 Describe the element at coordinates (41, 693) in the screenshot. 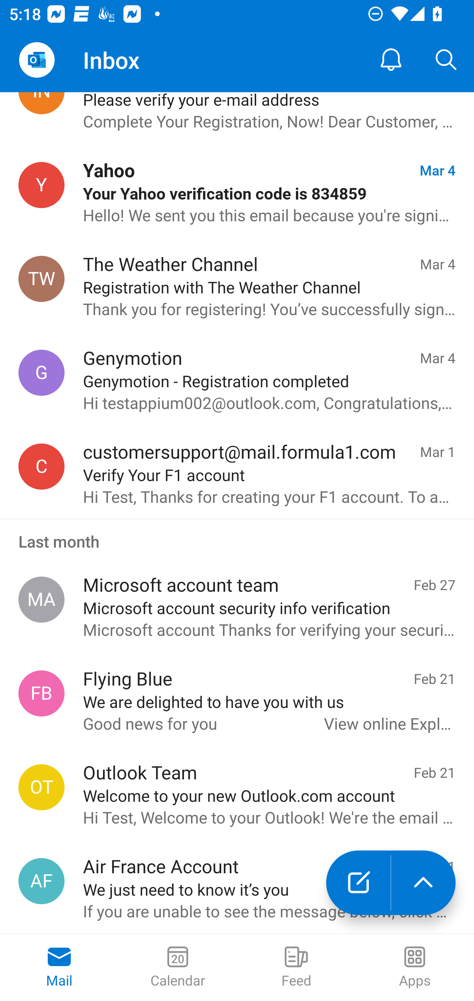

I see `Flying Blue, do_not_reply@info-flyingblue.com` at that location.